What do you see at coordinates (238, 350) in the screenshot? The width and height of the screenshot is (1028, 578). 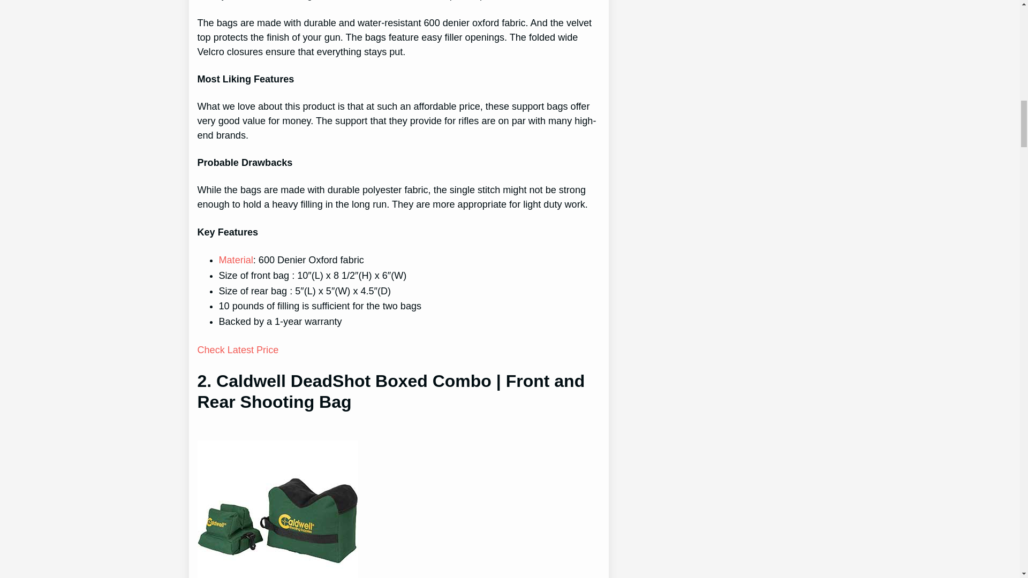 I see `Check Latest Price` at bounding box center [238, 350].